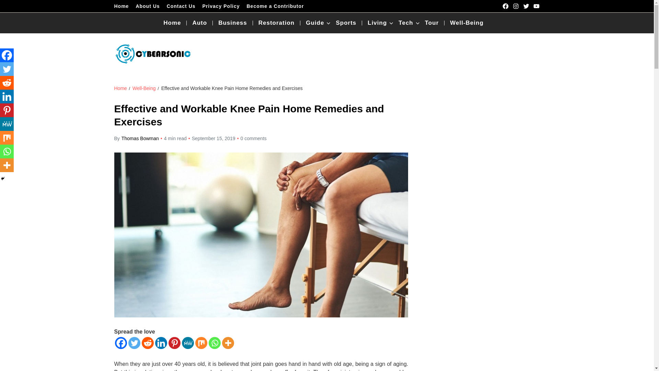  What do you see at coordinates (187, 343) in the screenshot?
I see `MeWe` at bounding box center [187, 343].